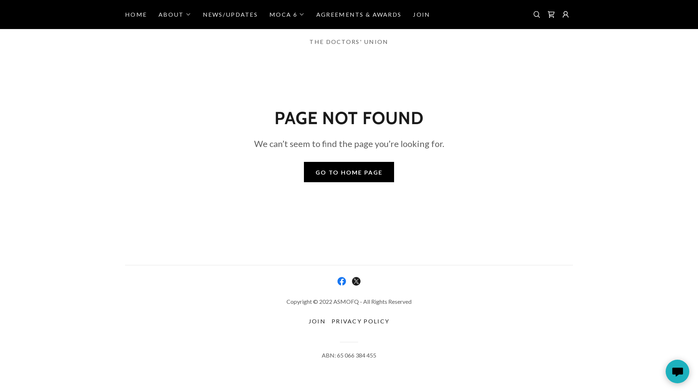  I want to click on ABOUT, so click(174, 15).